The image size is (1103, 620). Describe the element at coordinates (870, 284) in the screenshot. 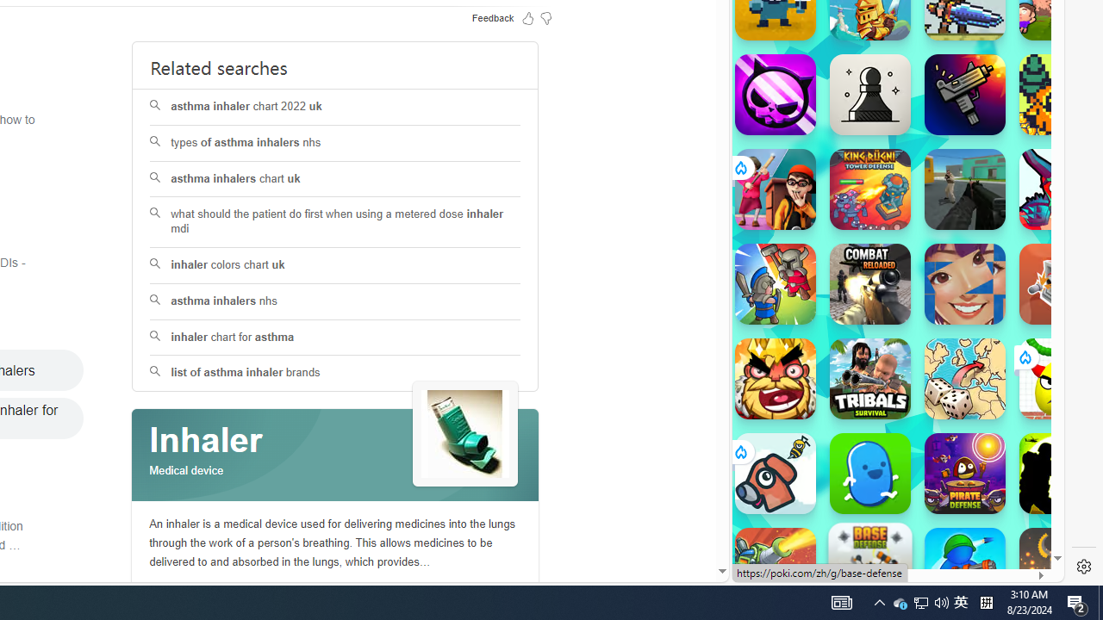

I see `Combat Reloaded Combat Reloaded` at that location.